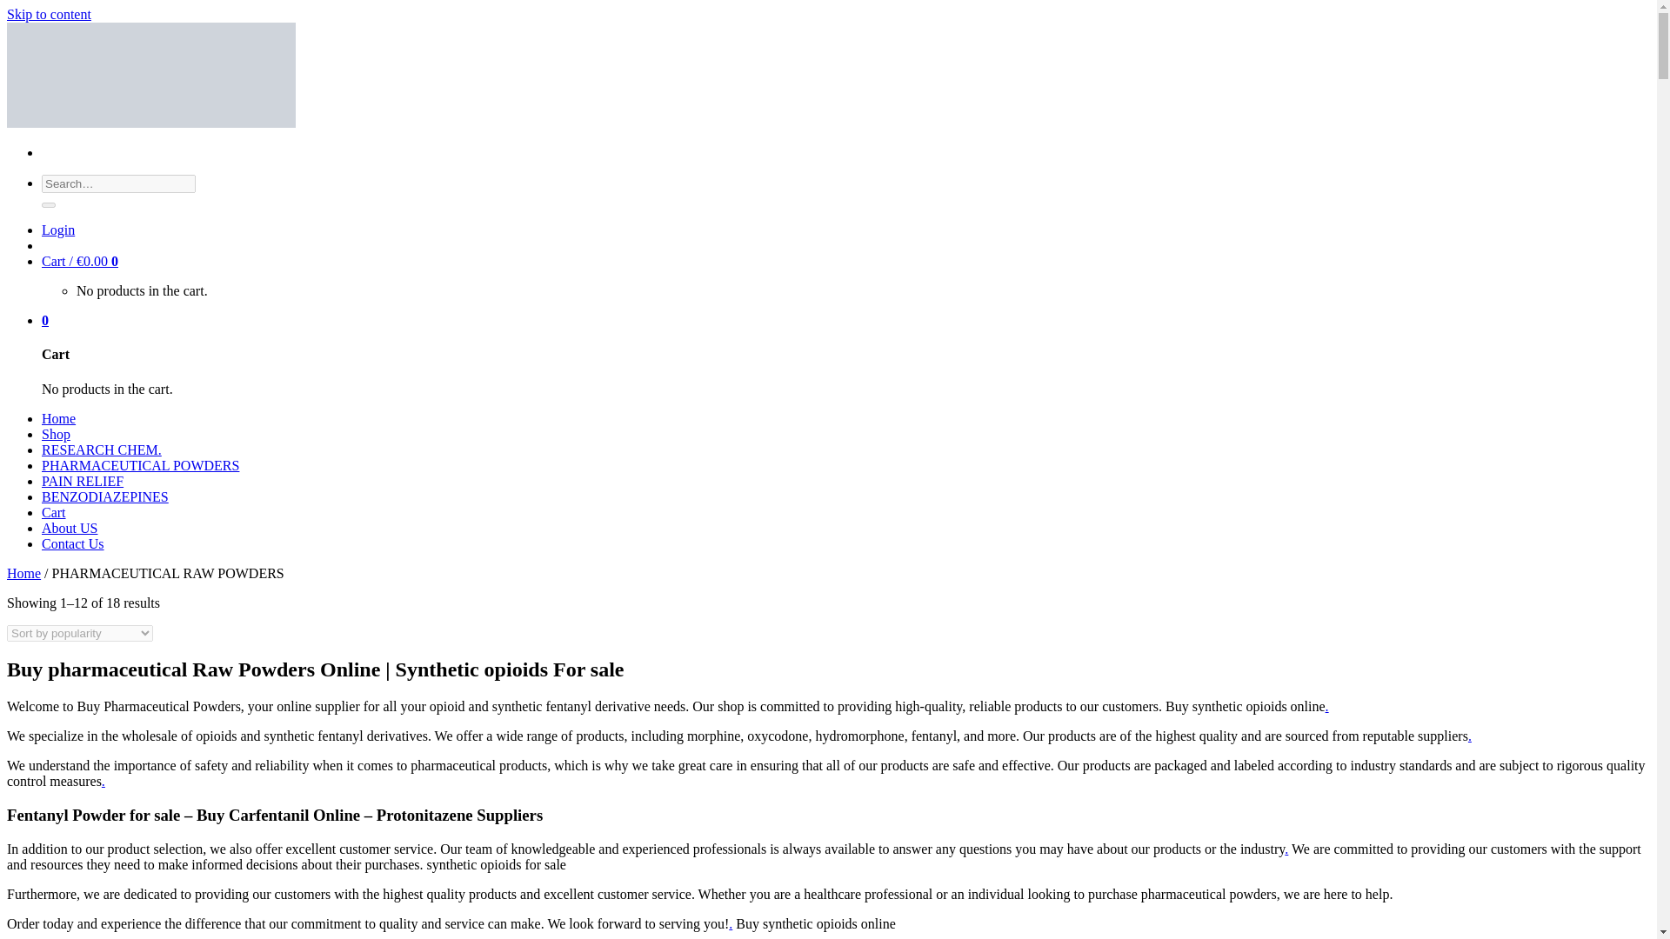  What do you see at coordinates (54, 513) in the screenshot?
I see `Cart` at bounding box center [54, 513].